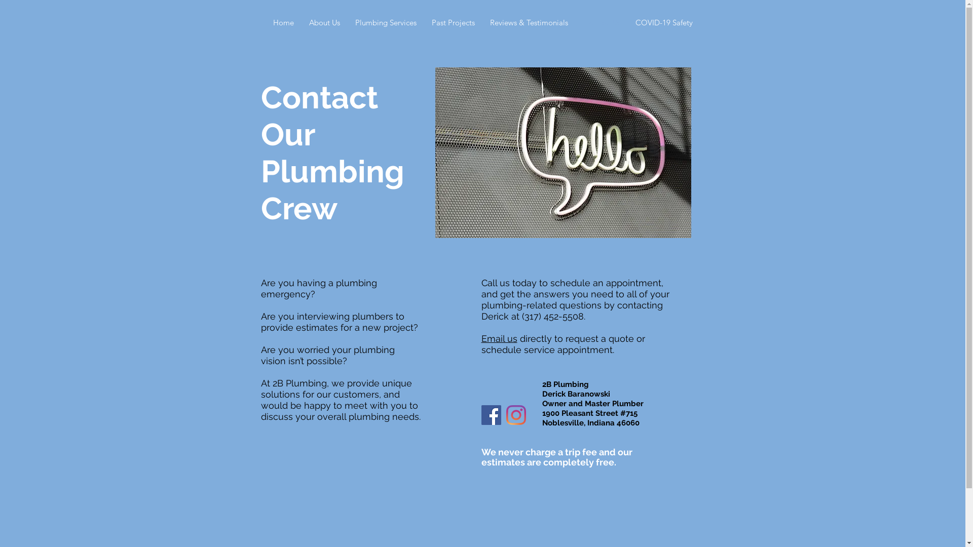 The width and height of the screenshot is (973, 547). I want to click on Plumbing Services, so click(386, 23).